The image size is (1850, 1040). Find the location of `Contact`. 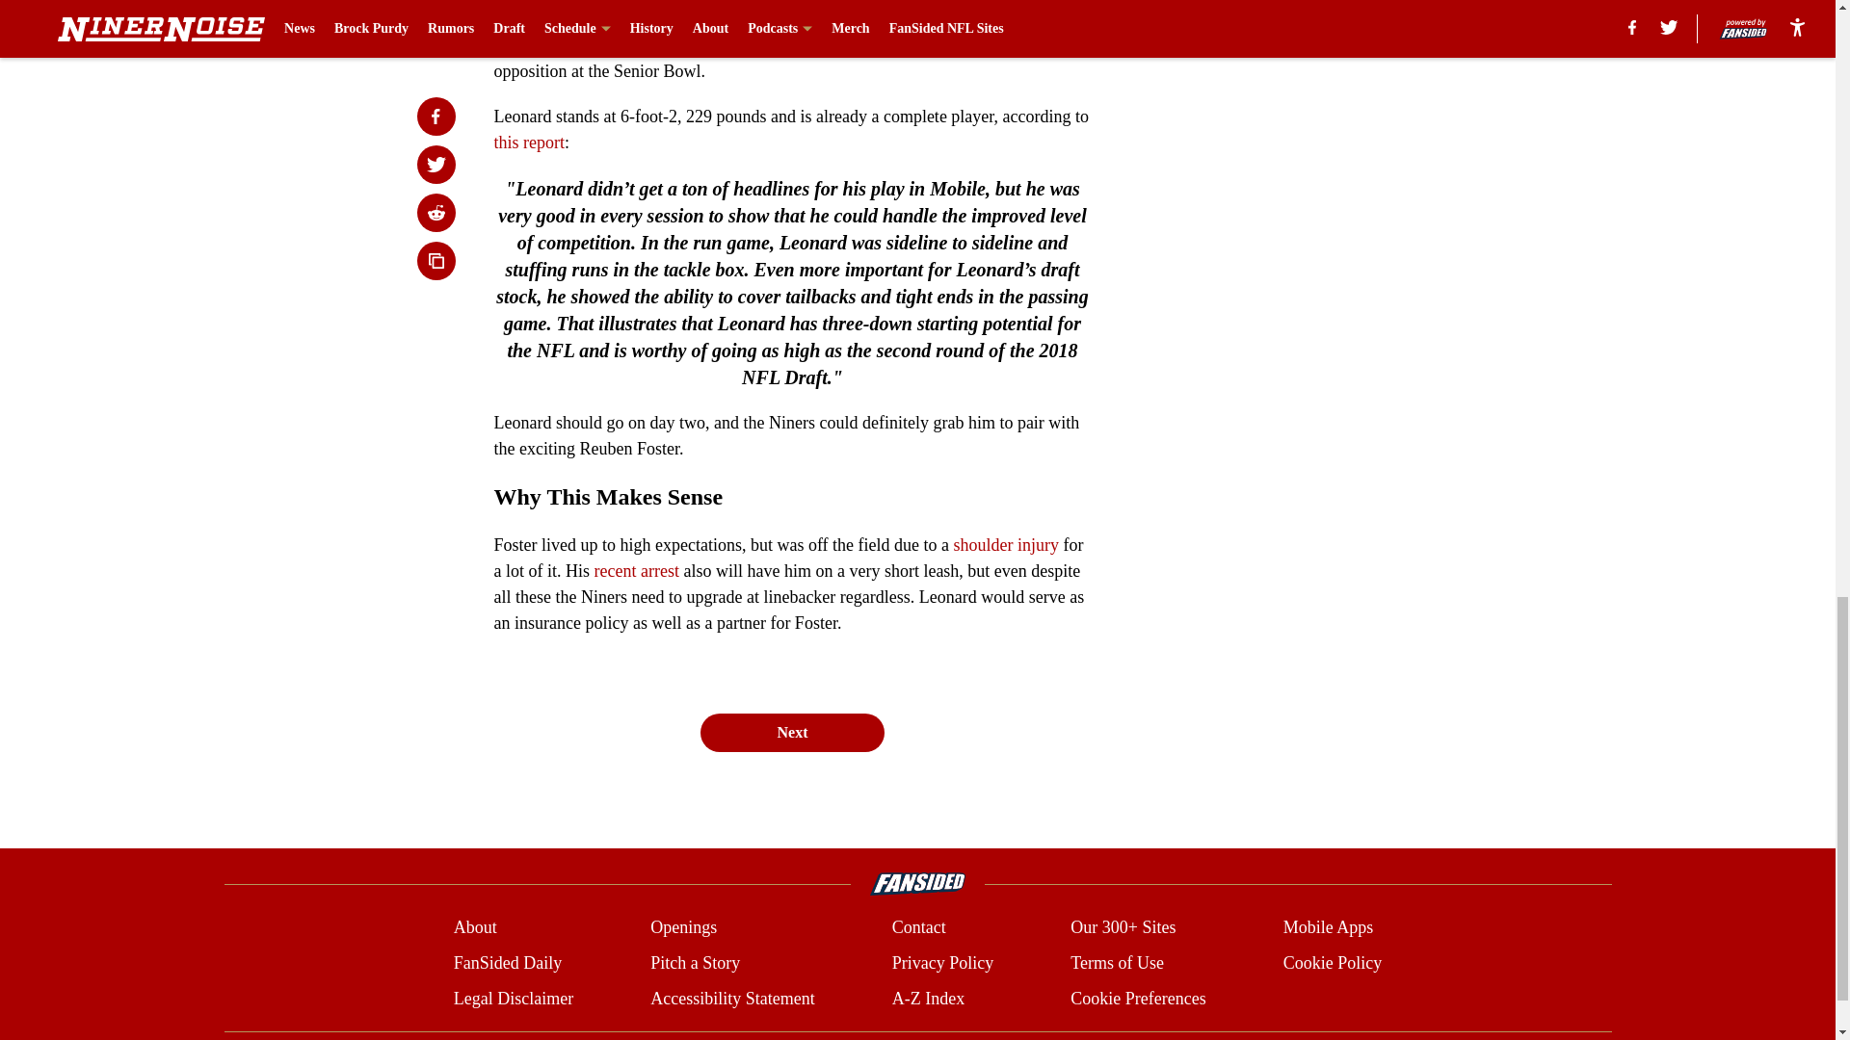

Contact is located at coordinates (918, 928).